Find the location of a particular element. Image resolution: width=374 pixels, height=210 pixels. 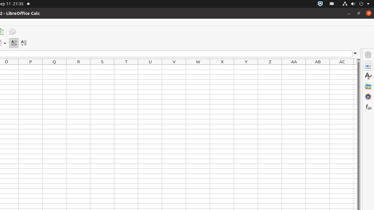

Text direction from left to right is located at coordinates (14, 43).